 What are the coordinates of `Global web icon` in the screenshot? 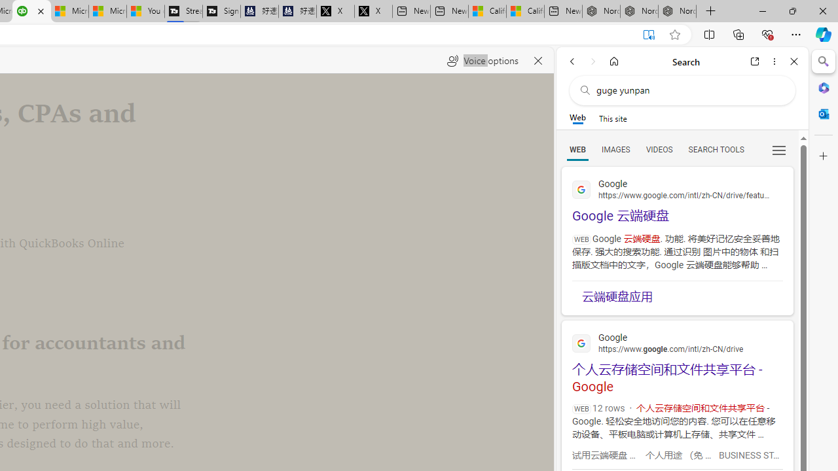 It's located at (581, 343).